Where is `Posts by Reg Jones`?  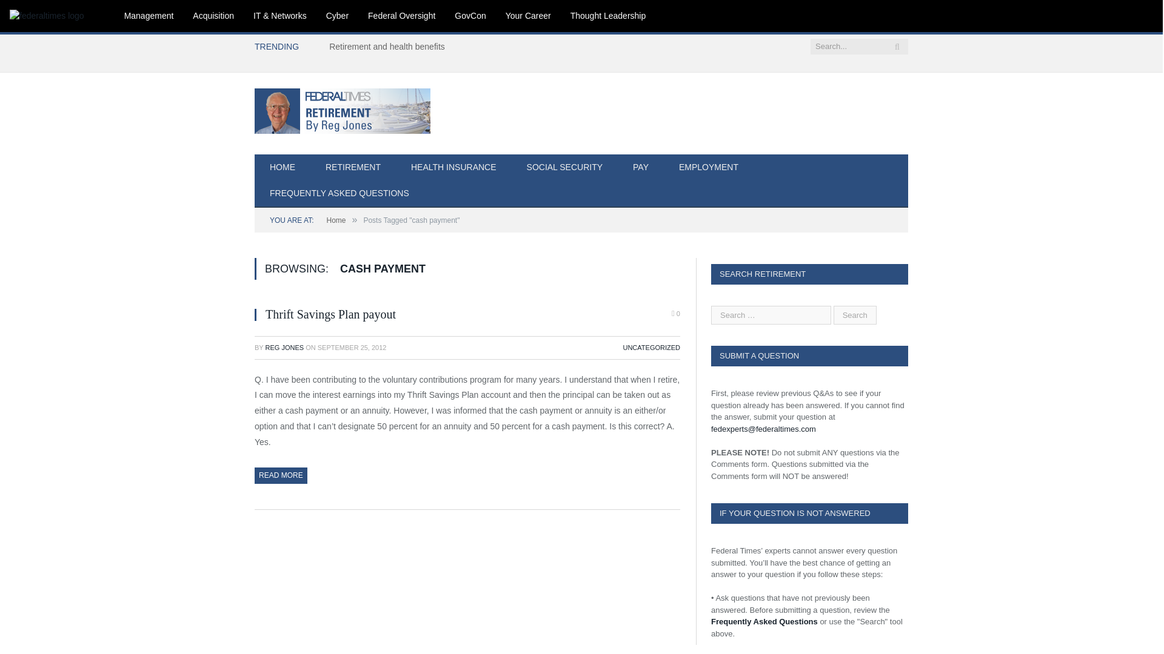
Posts by Reg Jones is located at coordinates (284, 348).